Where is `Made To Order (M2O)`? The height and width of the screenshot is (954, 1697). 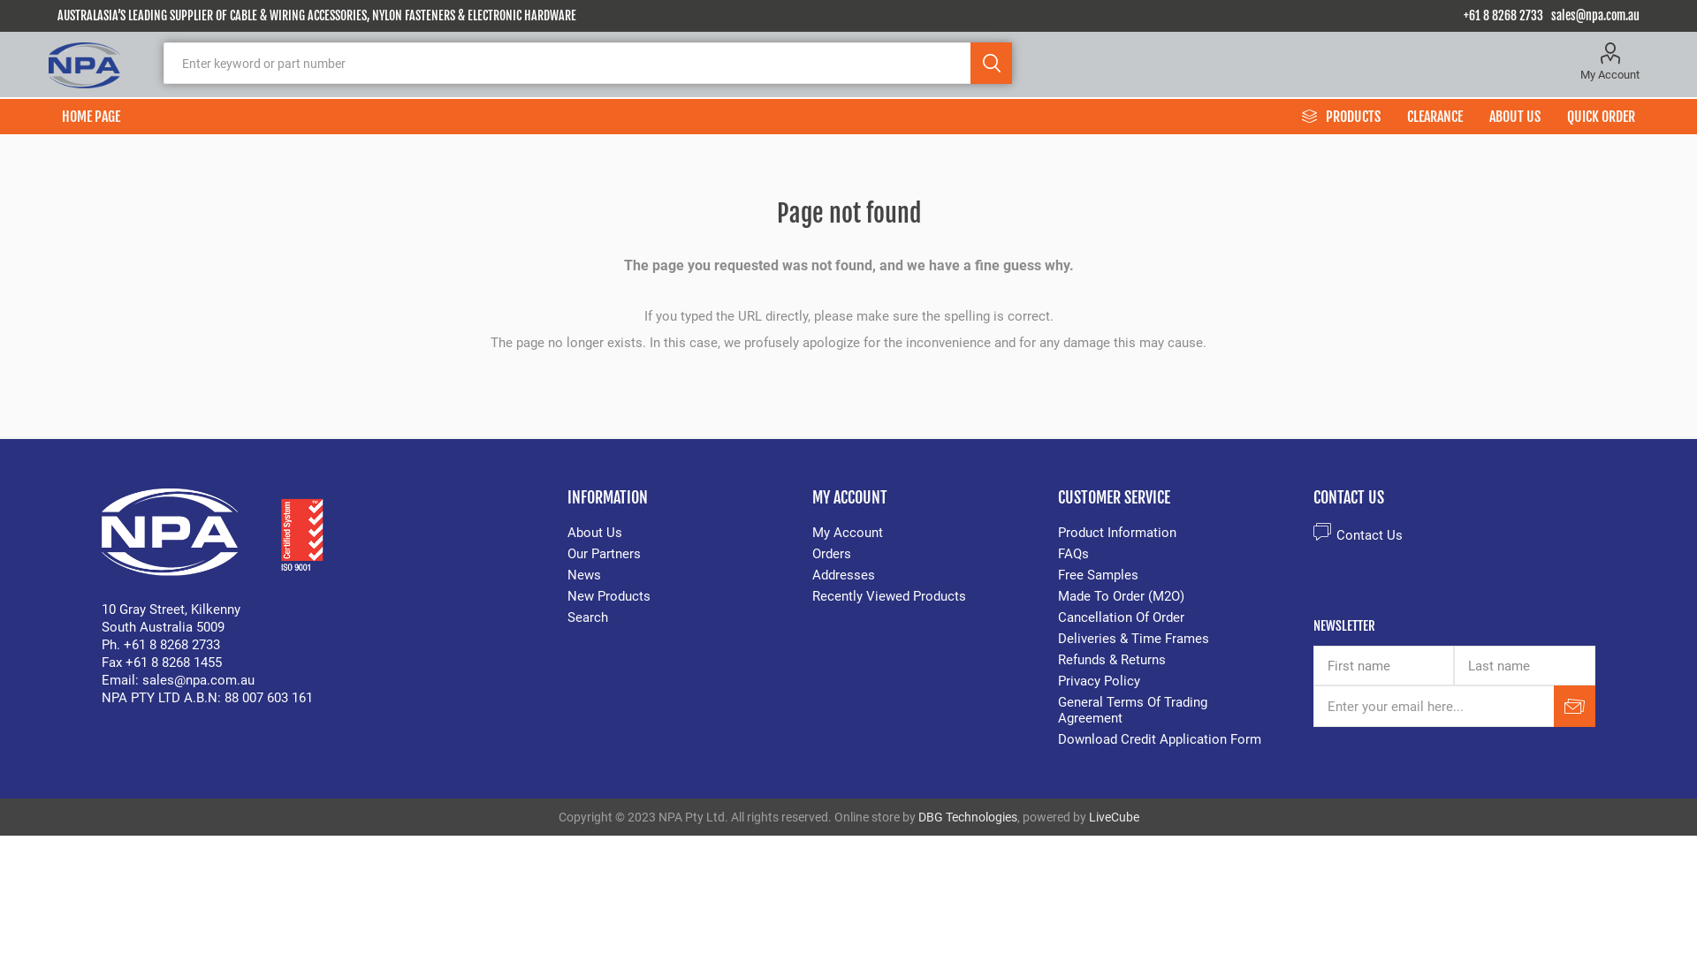 Made To Order (M2O) is located at coordinates (1121, 596).